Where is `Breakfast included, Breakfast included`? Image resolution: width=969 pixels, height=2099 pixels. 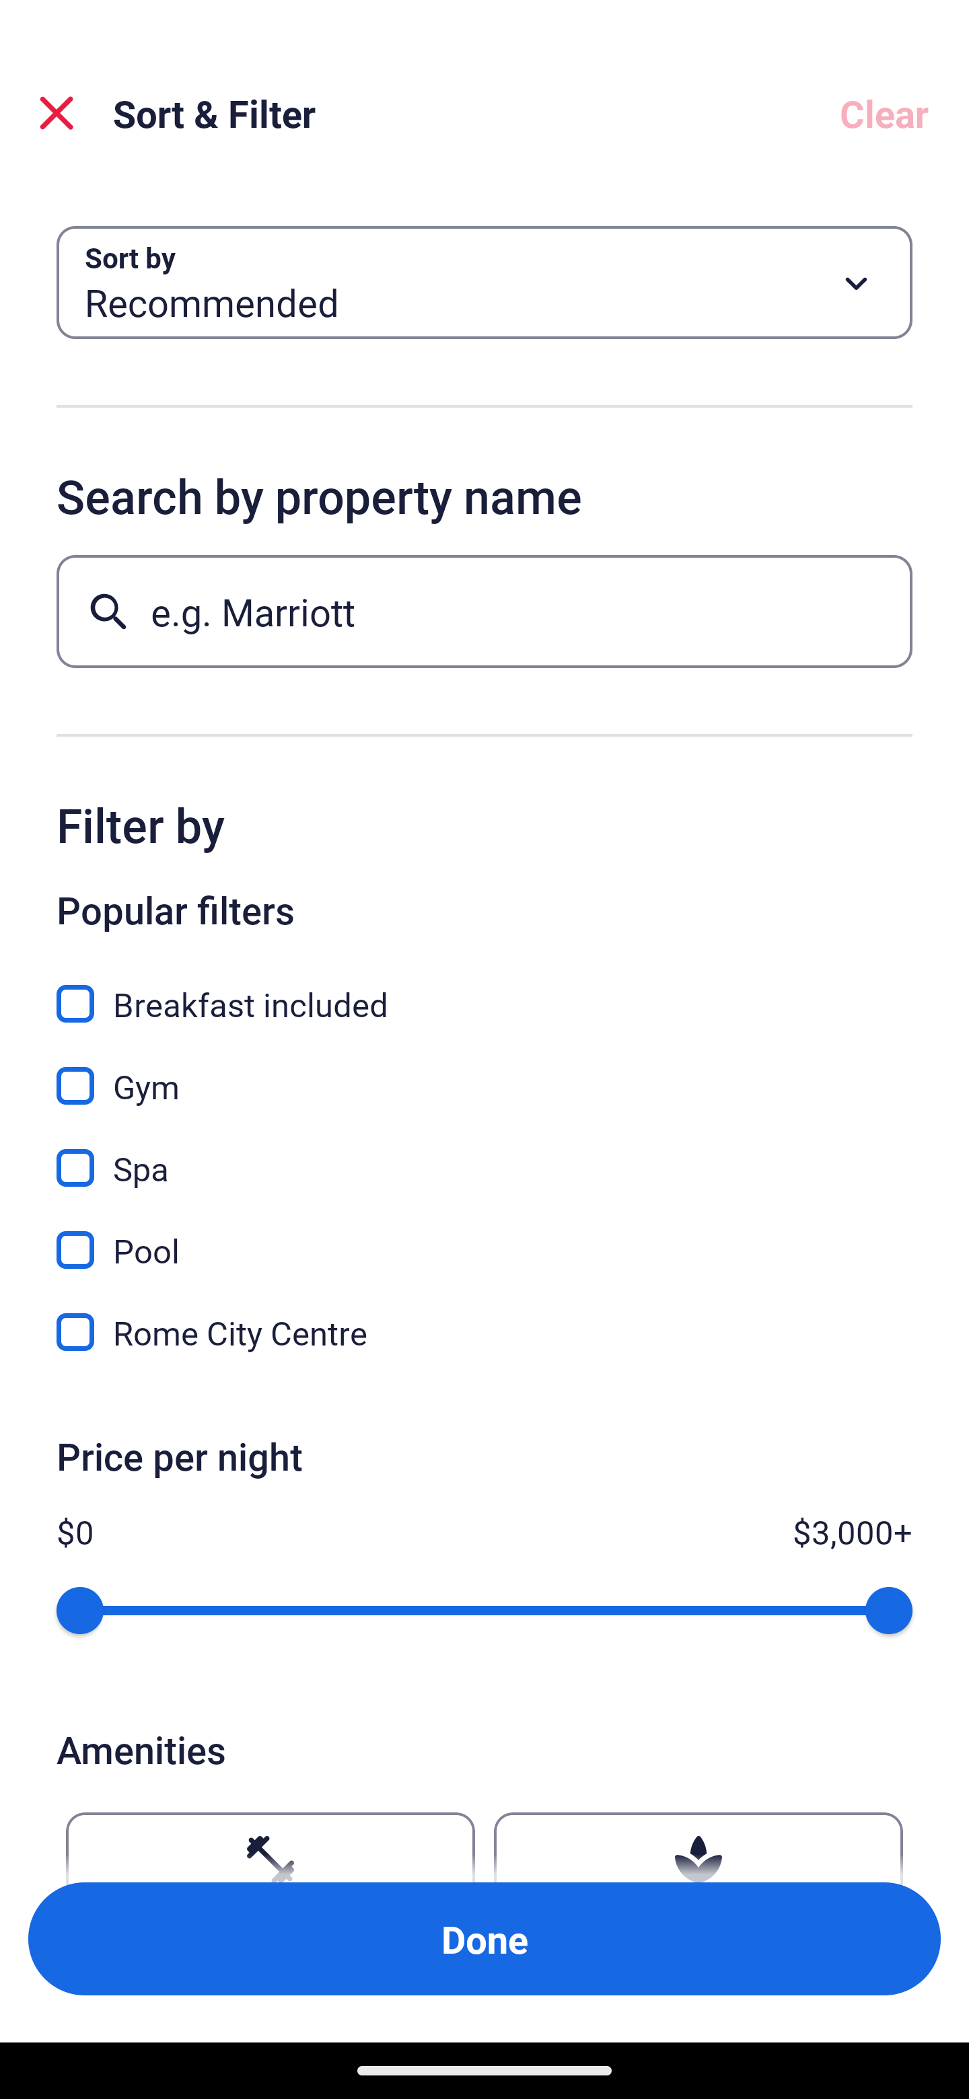
Breakfast included, Breakfast included is located at coordinates (485, 989).